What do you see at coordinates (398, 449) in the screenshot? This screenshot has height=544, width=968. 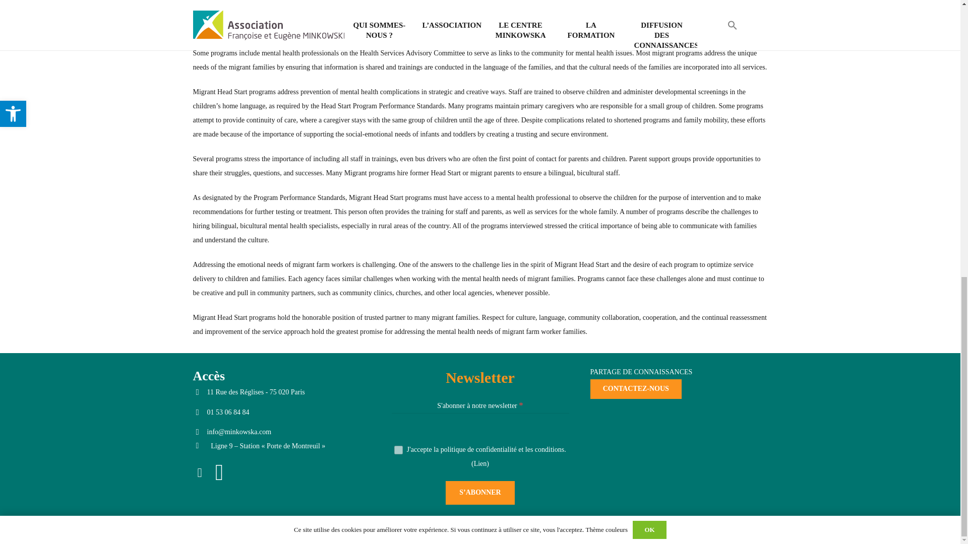 I see `1` at bounding box center [398, 449].